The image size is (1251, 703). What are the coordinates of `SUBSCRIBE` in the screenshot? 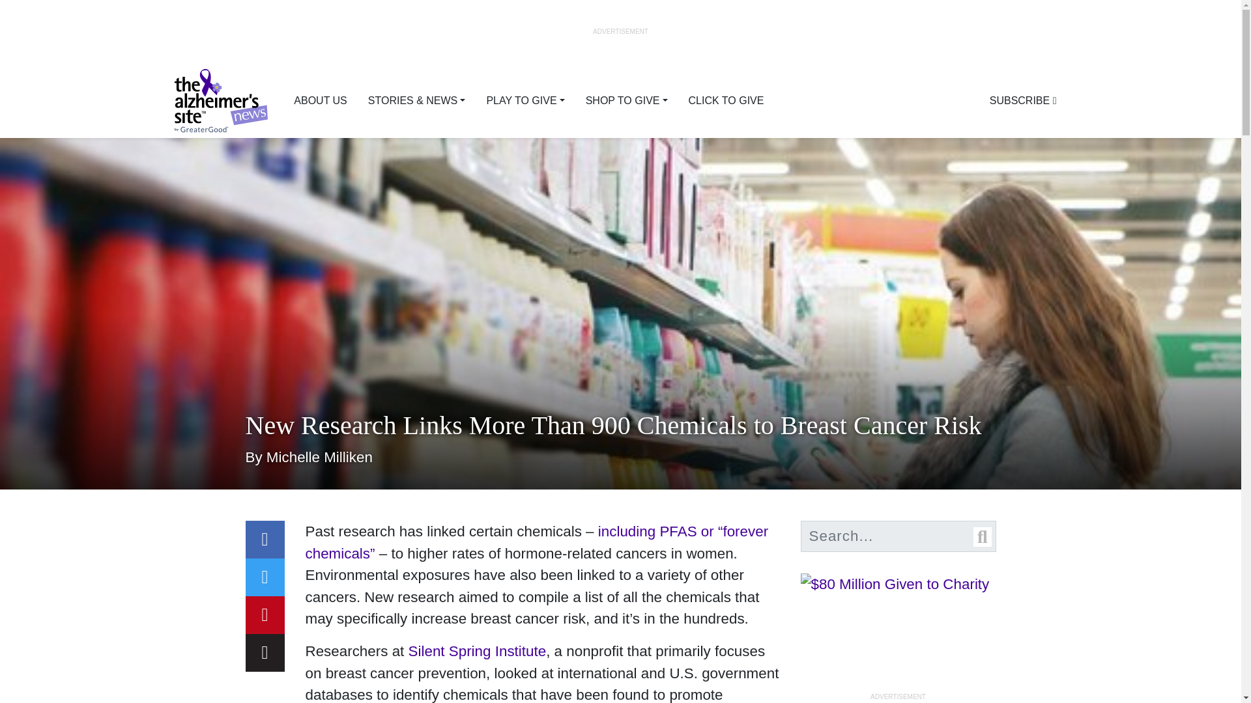 It's located at (1023, 100).